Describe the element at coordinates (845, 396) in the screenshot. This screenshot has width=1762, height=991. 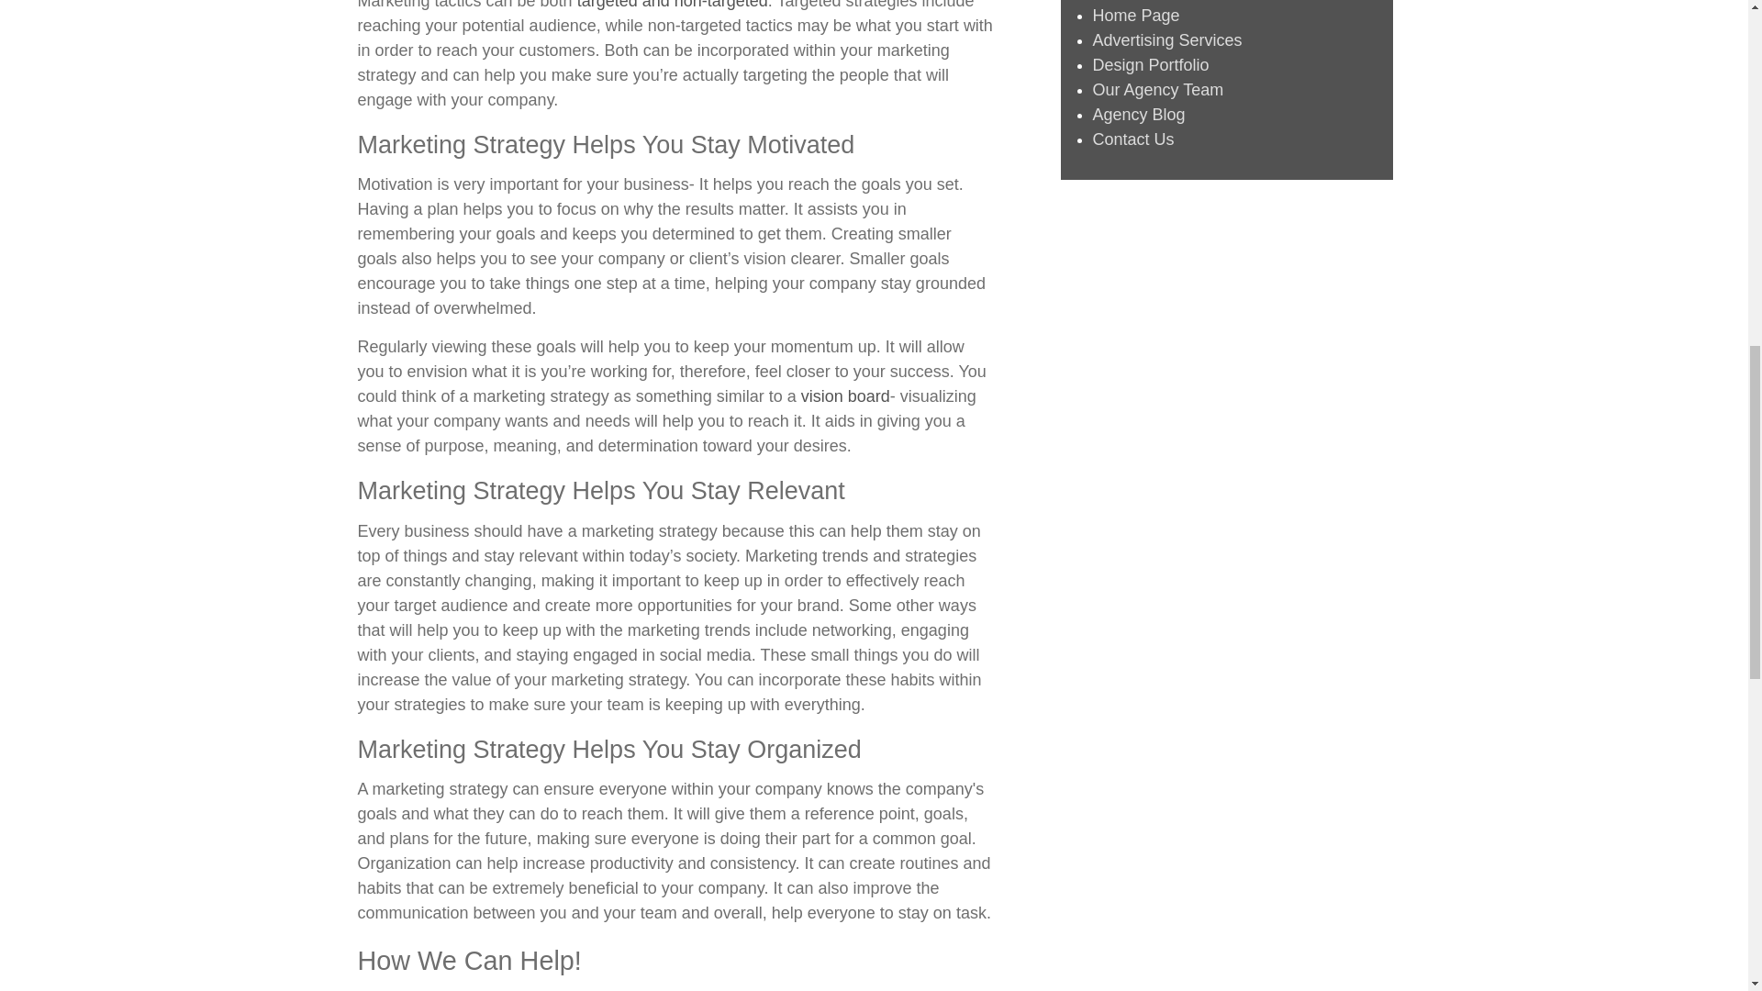
I see `vision board` at that location.